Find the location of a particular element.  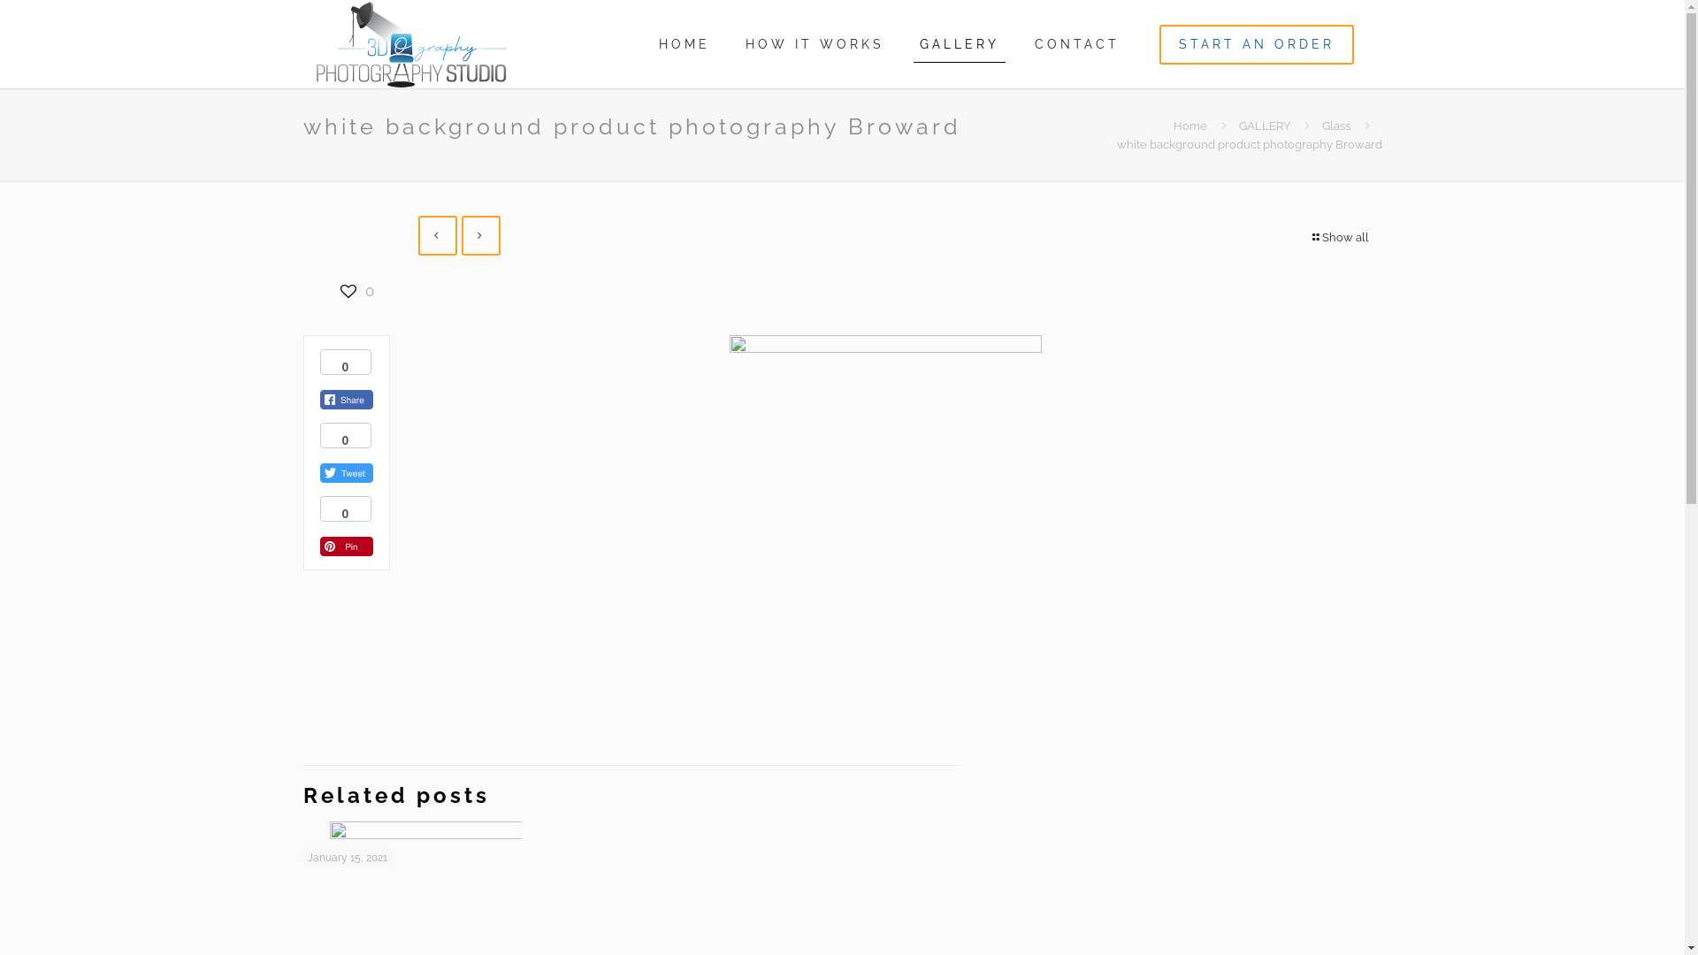

Show all is located at coordinates (1340, 237).